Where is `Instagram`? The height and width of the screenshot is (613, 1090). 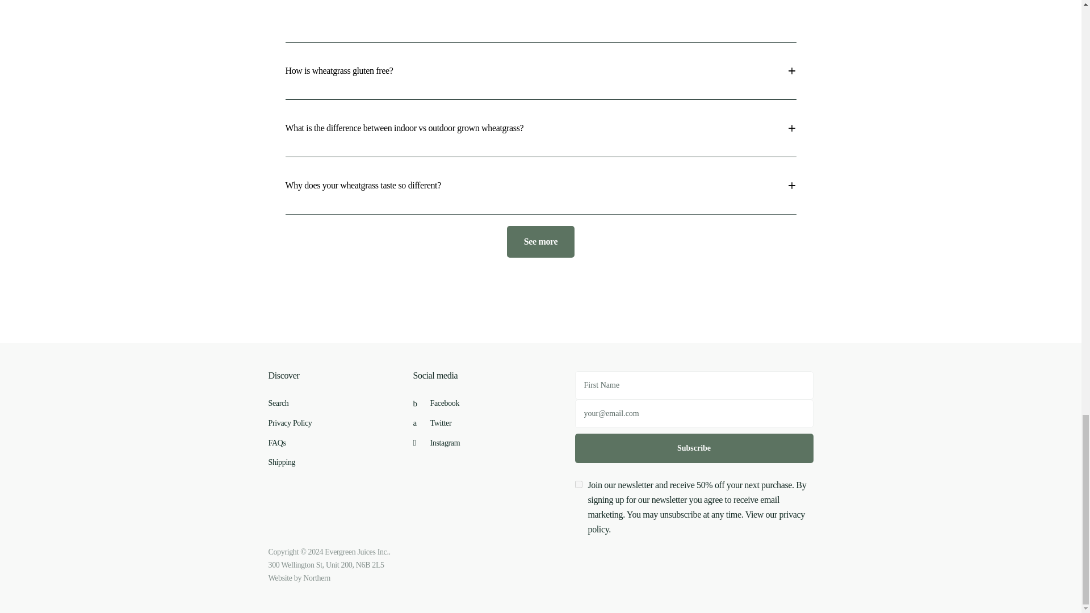
Instagram is located at coordinates (436, 443).